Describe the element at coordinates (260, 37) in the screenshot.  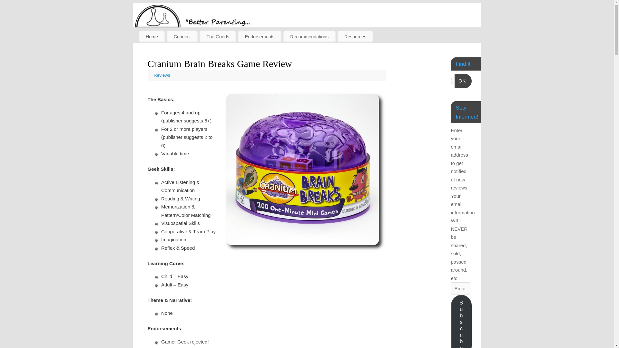
I see `Endorsements` at that location.